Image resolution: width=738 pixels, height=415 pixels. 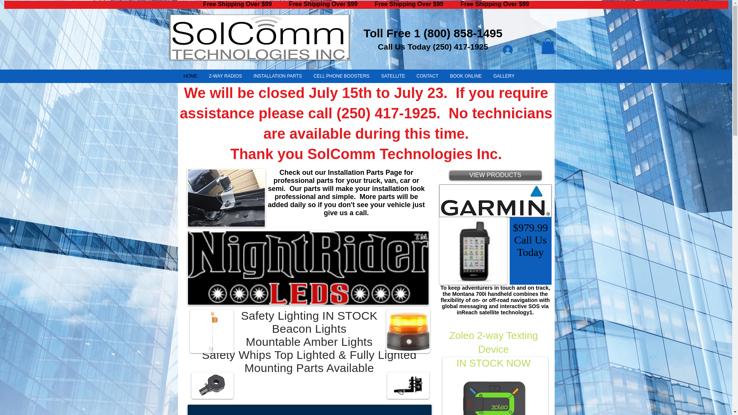 What do you see at coordinates (427, 76) in the screenshot?
I see `CONTACT` at bounding box center [427, 76].